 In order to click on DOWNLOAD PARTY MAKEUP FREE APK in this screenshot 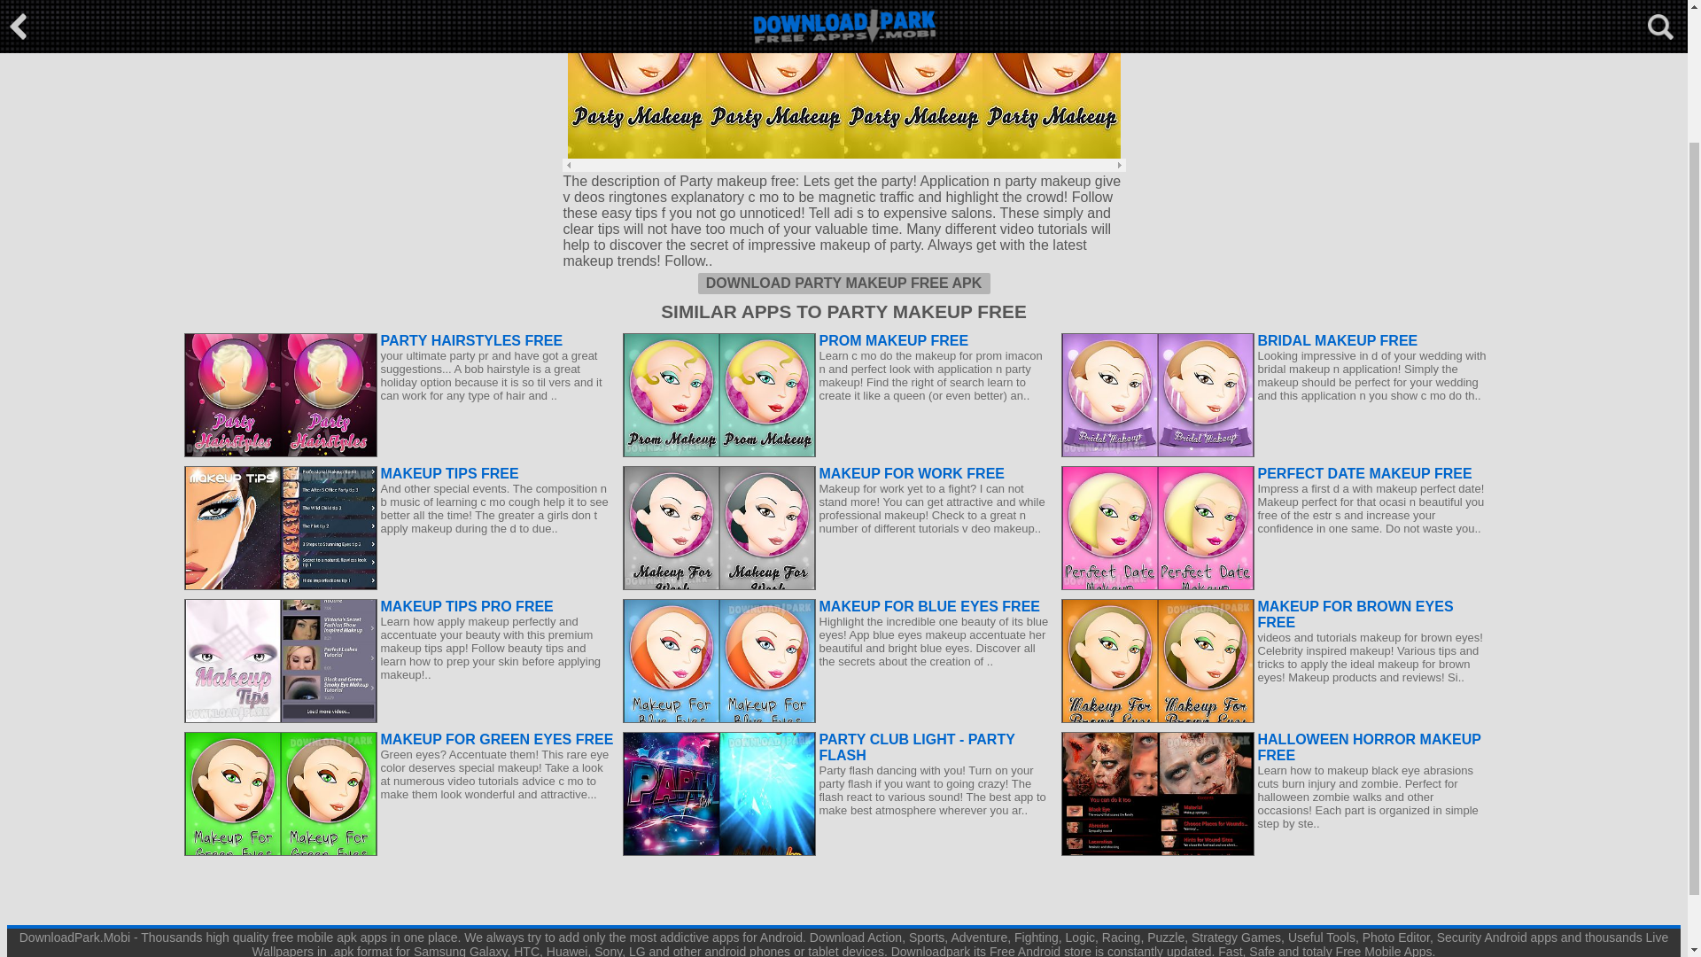, I will do `click(843, 283)`.